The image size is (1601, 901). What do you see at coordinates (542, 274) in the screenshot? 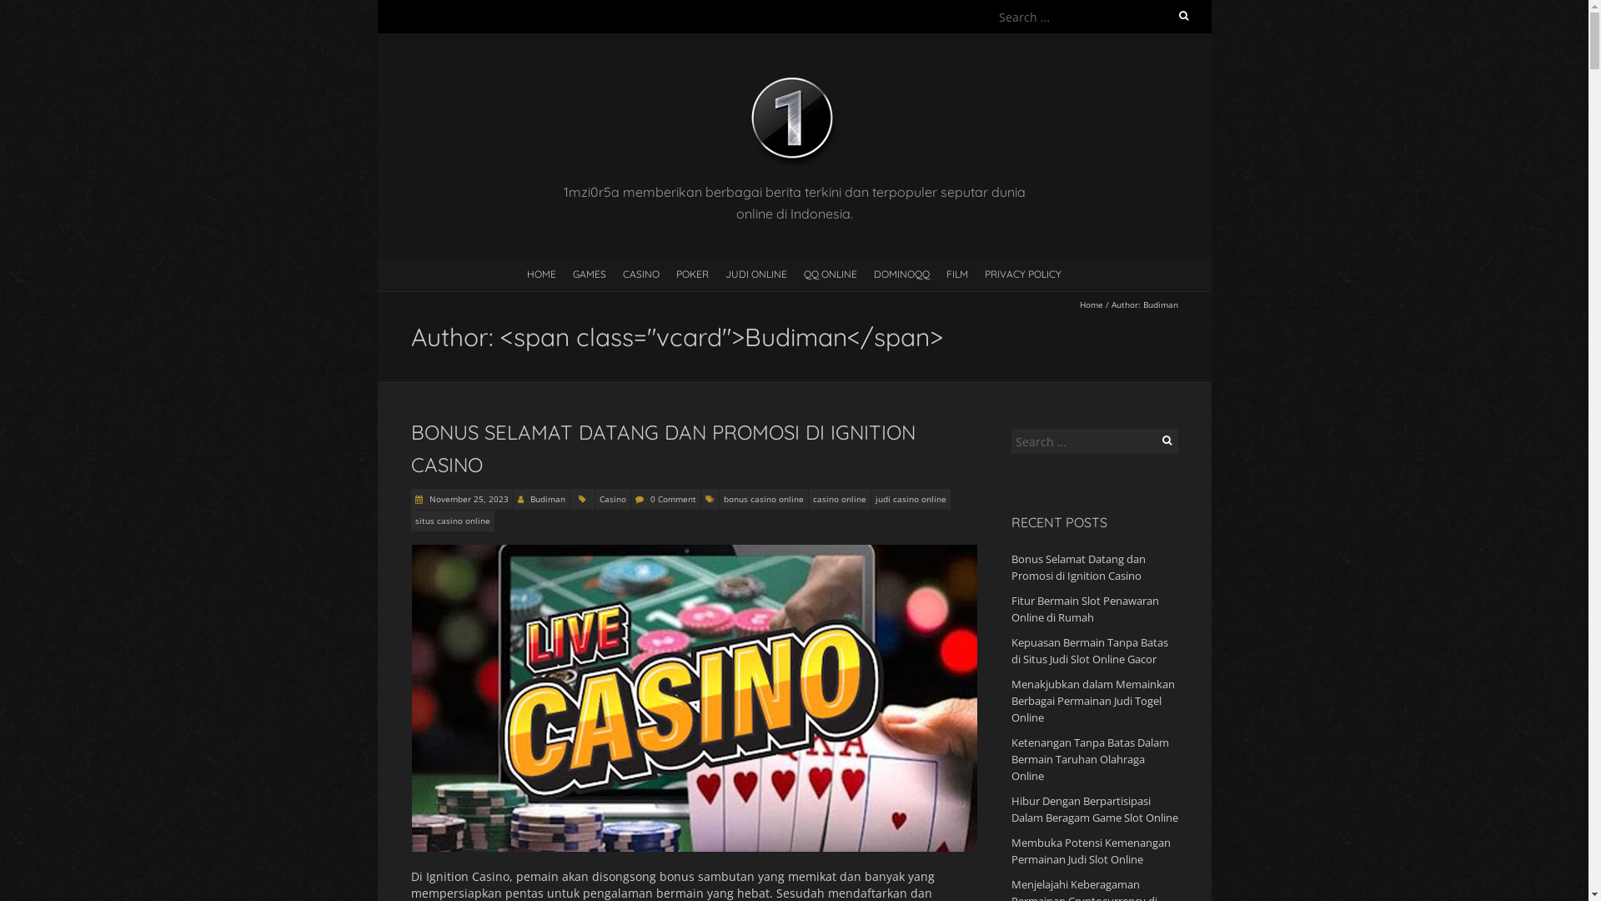
I see `HOME` at bounding box center [542, 274].